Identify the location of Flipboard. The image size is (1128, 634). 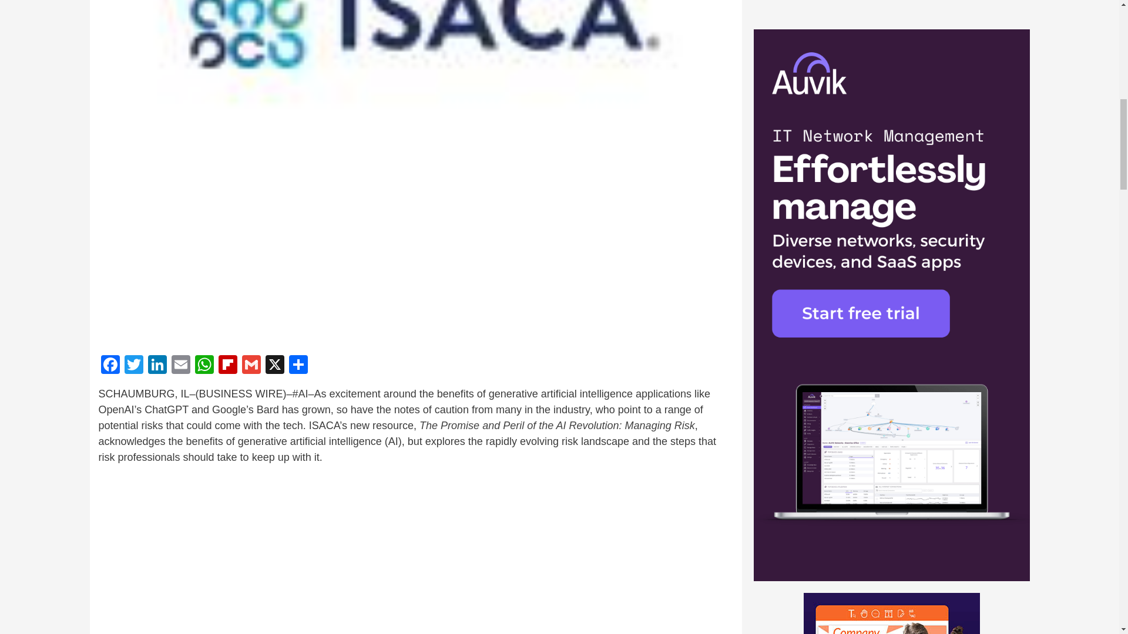
(228, 365).